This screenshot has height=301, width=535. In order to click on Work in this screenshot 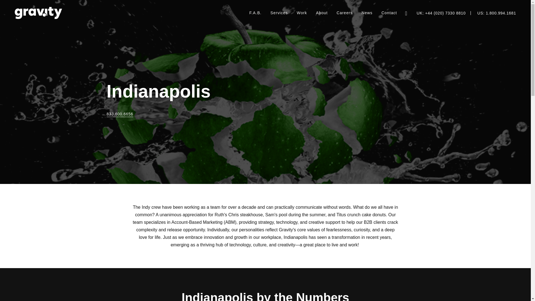, I will do `click(301, 13)`.